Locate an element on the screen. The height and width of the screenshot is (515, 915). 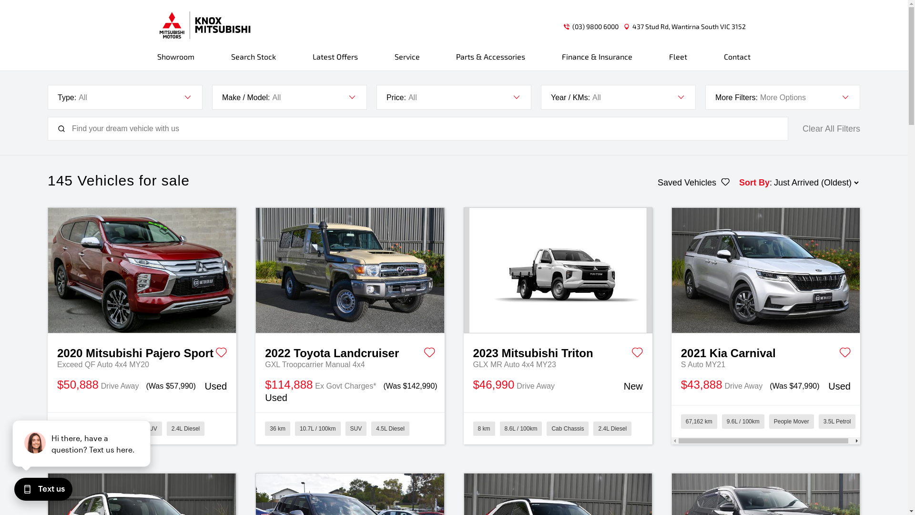
Clear All Filters is located at coordinates (831, 129).